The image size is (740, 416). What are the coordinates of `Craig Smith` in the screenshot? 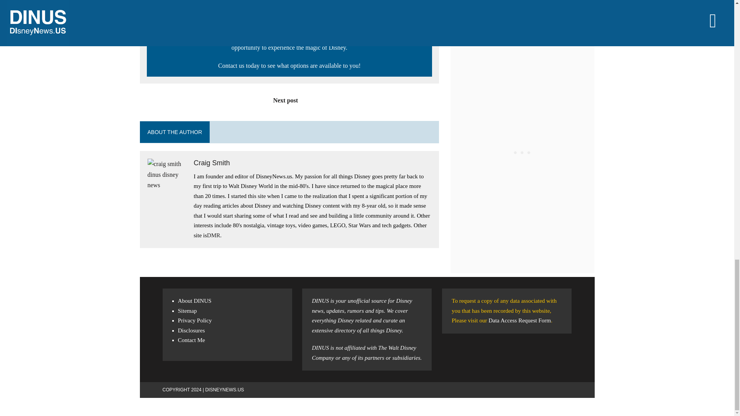 It's located at (211, 163).